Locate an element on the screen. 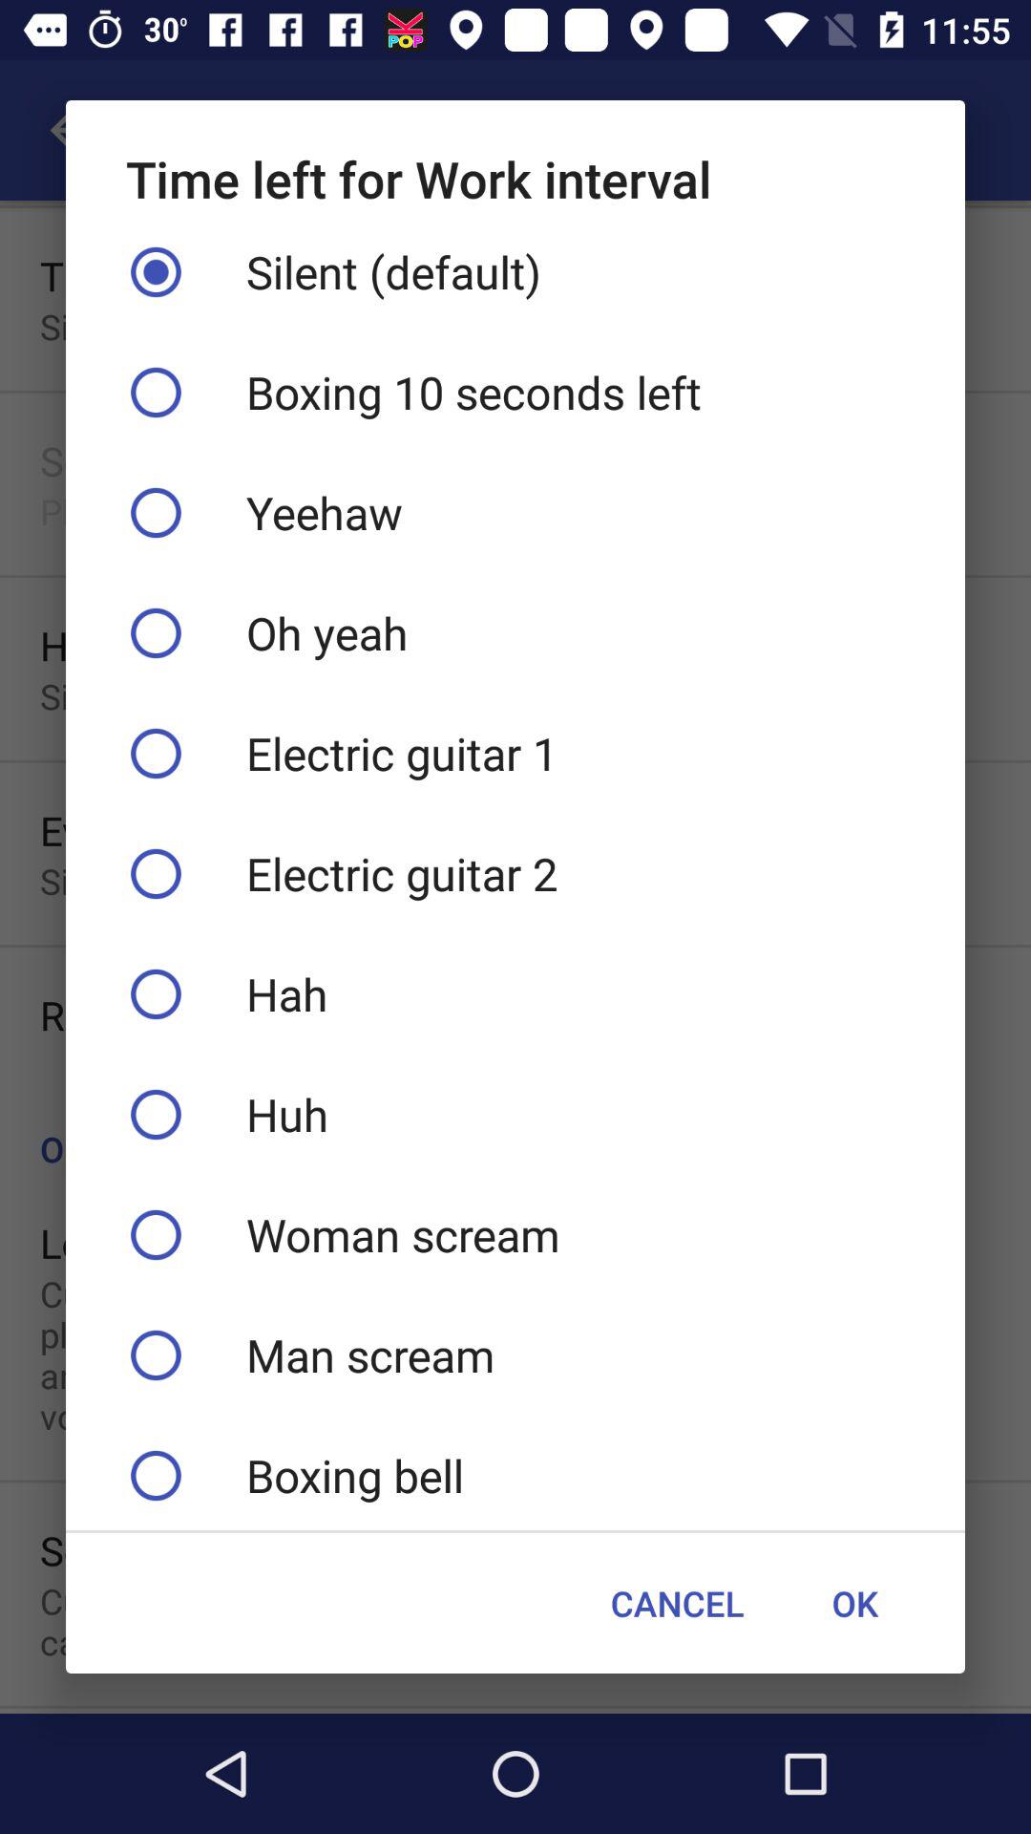 This screenshot has width=1031, height=1834. jump to the cancel is located at coordinates (678, 1603).